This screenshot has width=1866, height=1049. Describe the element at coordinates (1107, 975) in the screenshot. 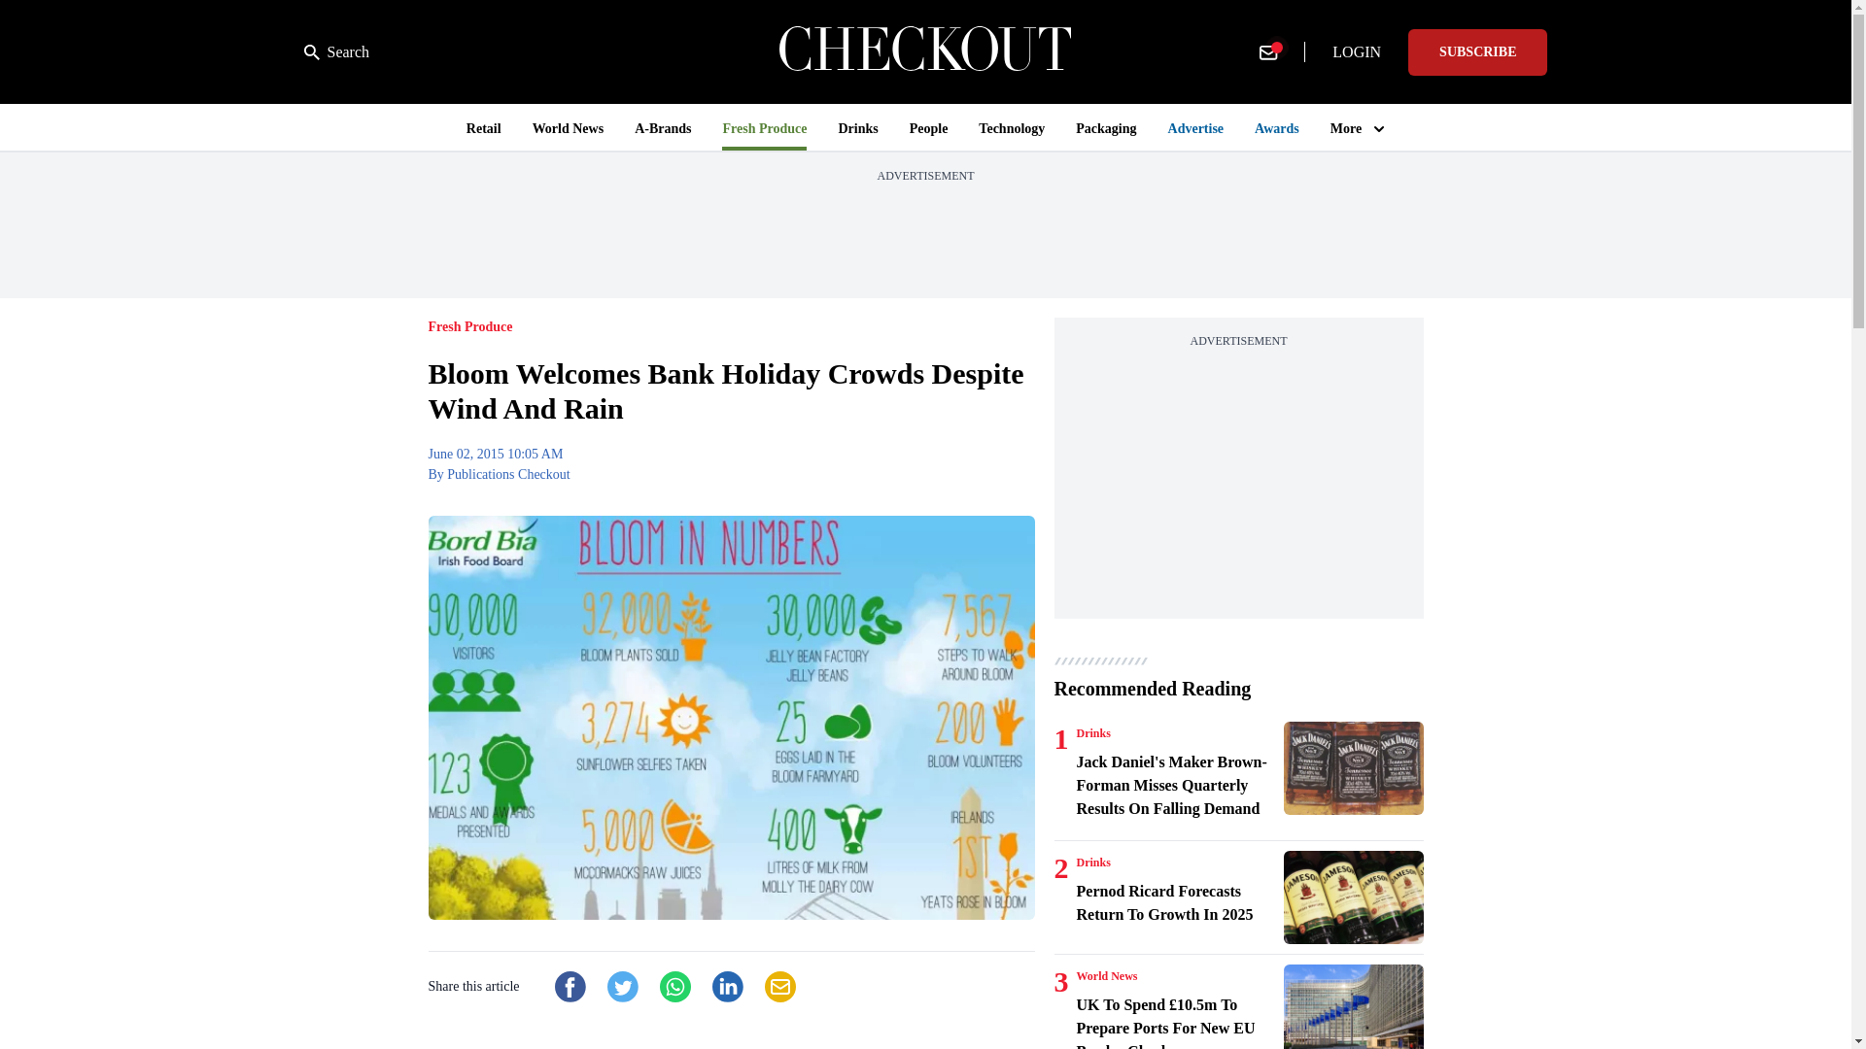

I see `World News` at that location.